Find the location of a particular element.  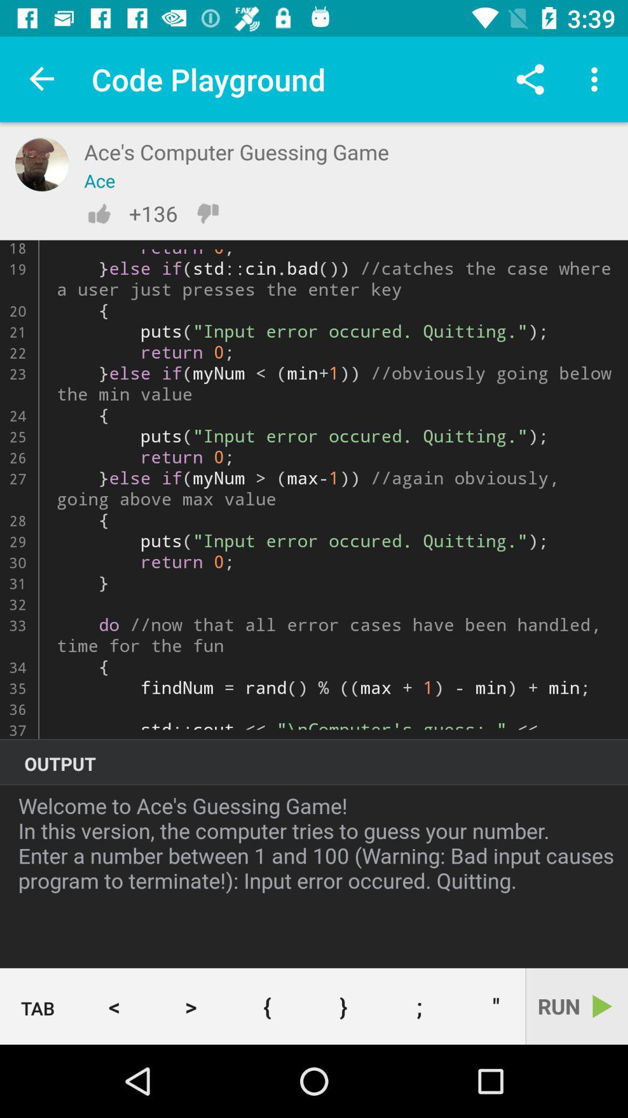

select the item above the include iostream include icon is located at coordinates (530, 79).